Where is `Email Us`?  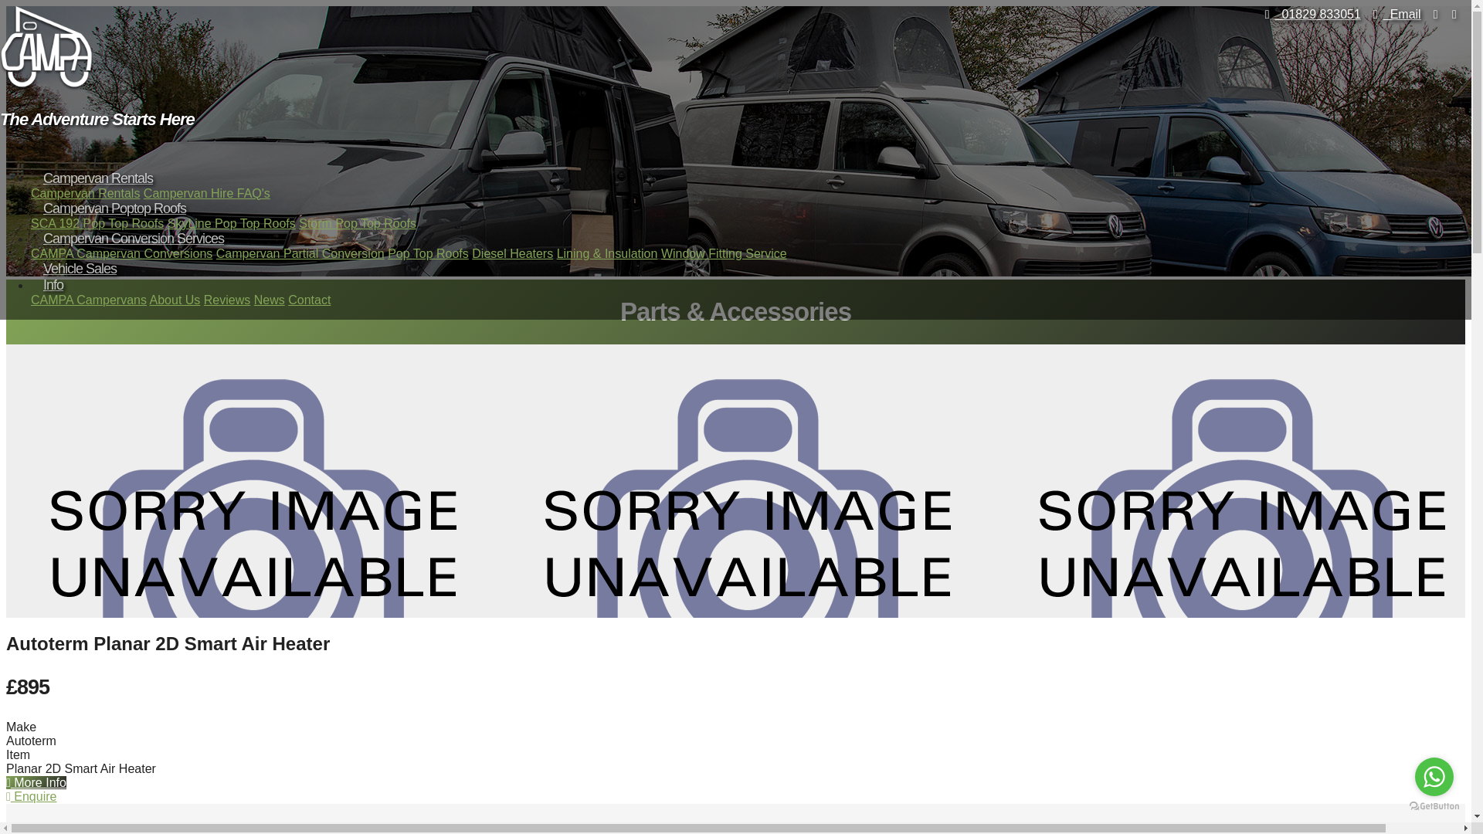
Email Us is located at coordinates (1393, 14).